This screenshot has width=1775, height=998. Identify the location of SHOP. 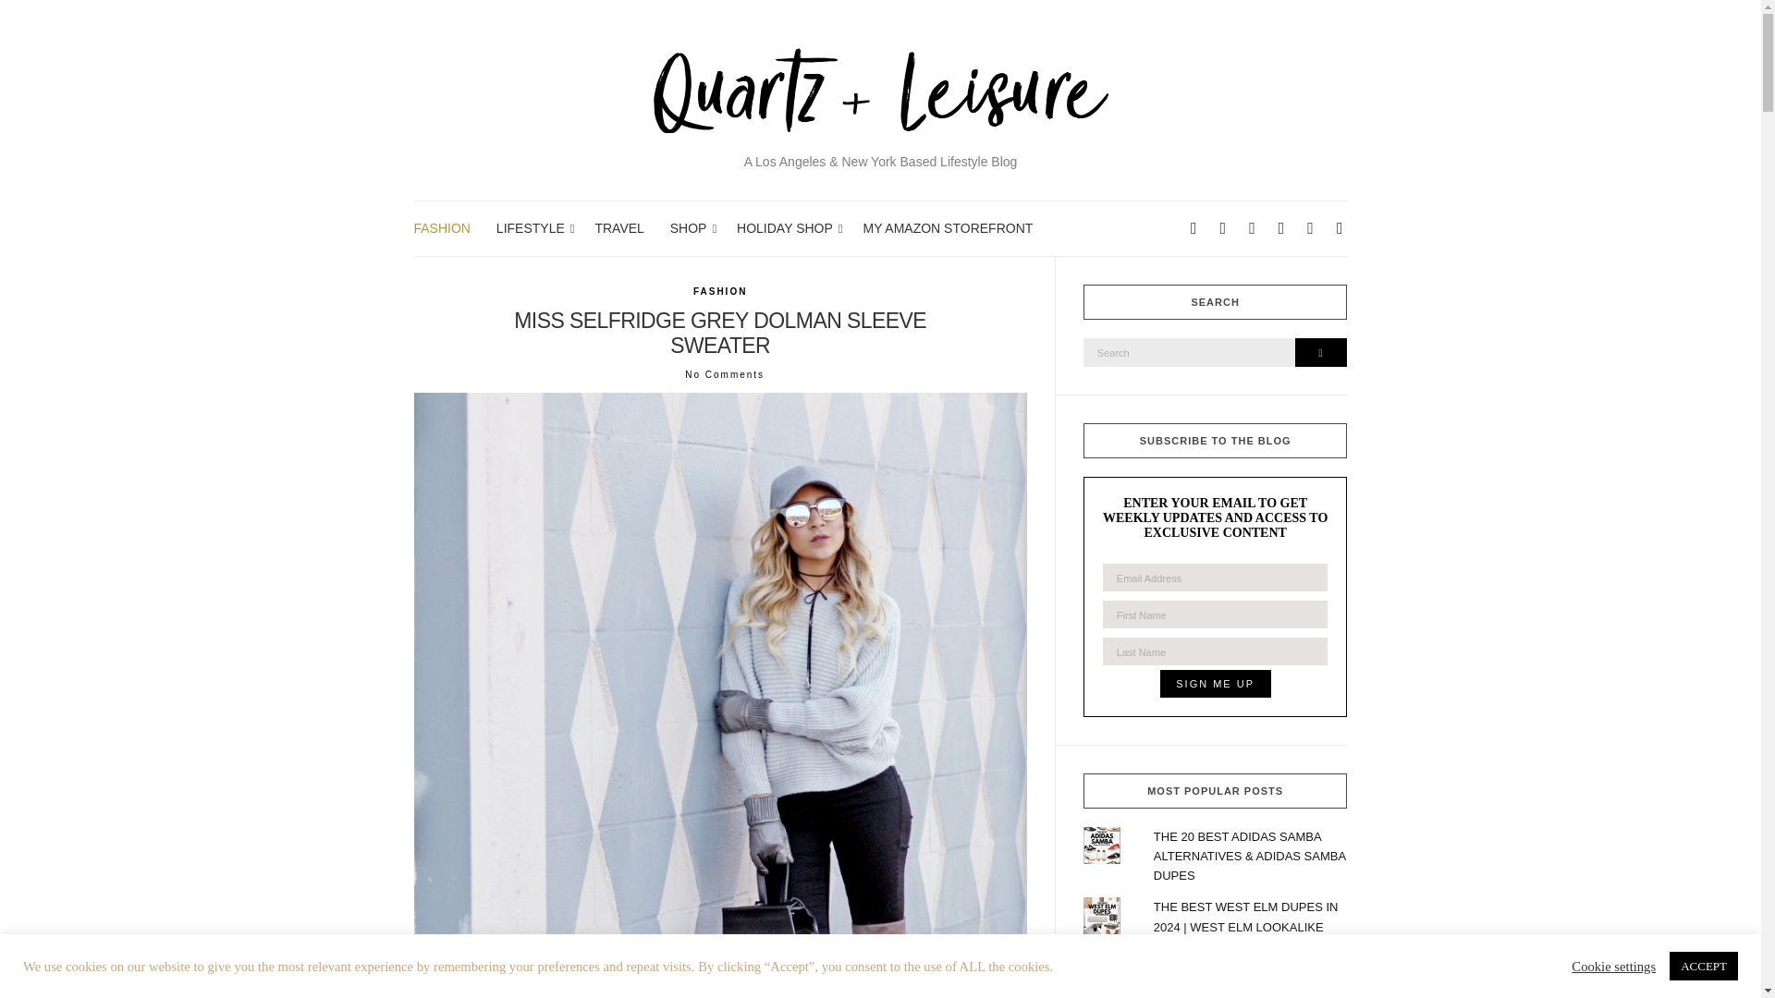
(691, 229).